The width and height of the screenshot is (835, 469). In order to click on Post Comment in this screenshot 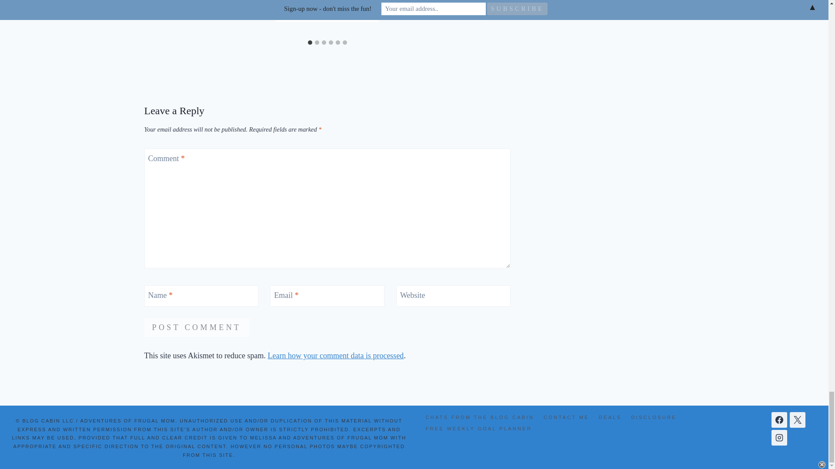, I will do `click(197, 327)`.